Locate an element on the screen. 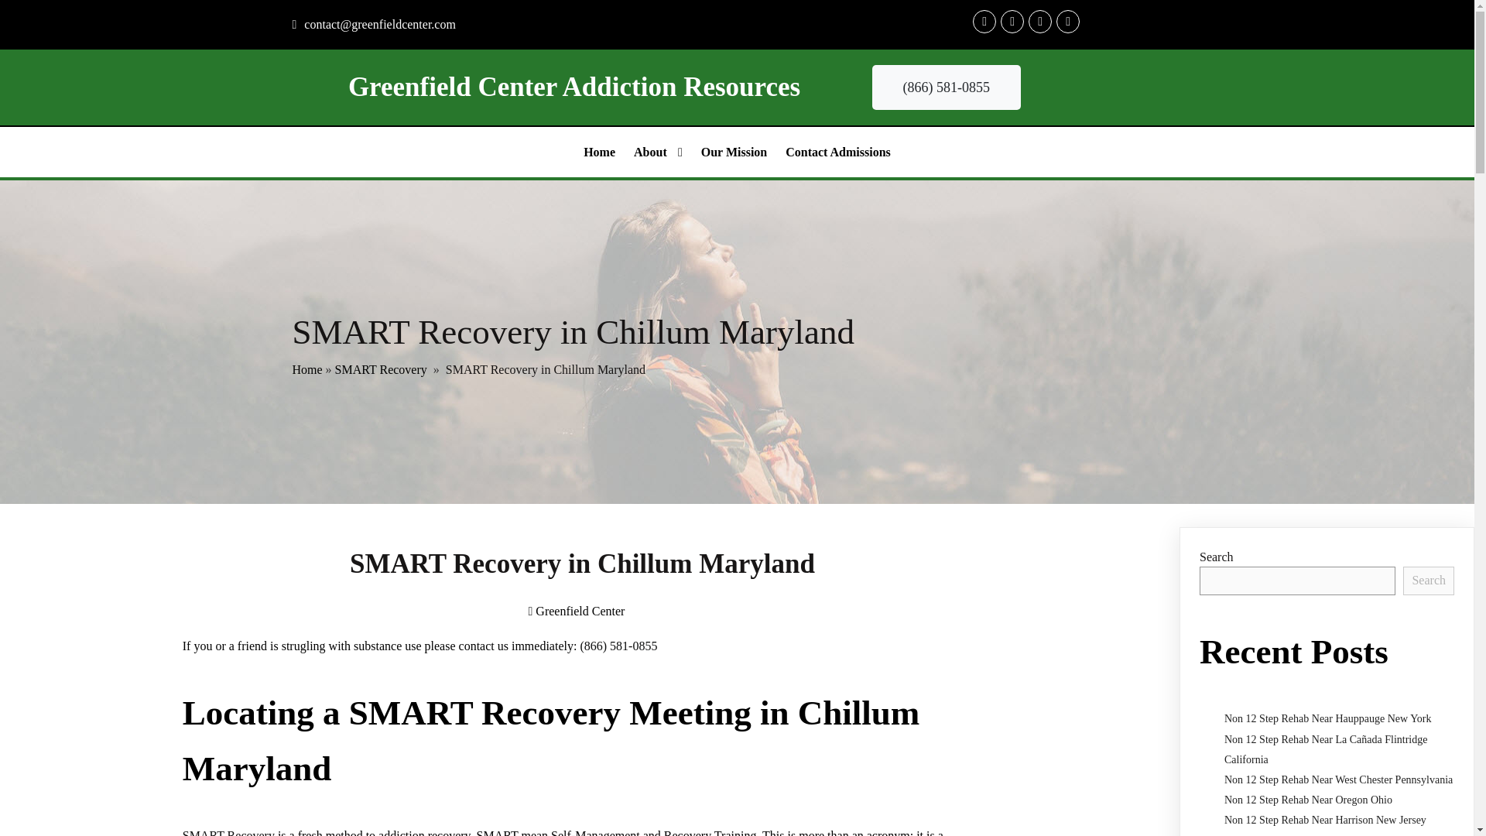 Image resolution: width=1486 pixels, height=836 pixels. SMART Recovery is located at coordinates (229, 833).